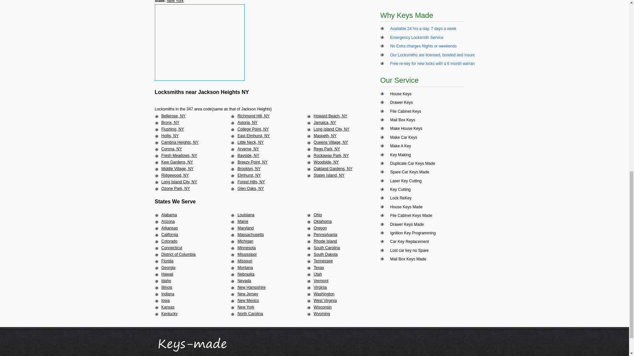 The height and width of the screenshot is (356, 634). What do you see at coordinates (251, 182) in the screenshot?
I see `Forest Hills, NY` at bounding box center [251, 182].